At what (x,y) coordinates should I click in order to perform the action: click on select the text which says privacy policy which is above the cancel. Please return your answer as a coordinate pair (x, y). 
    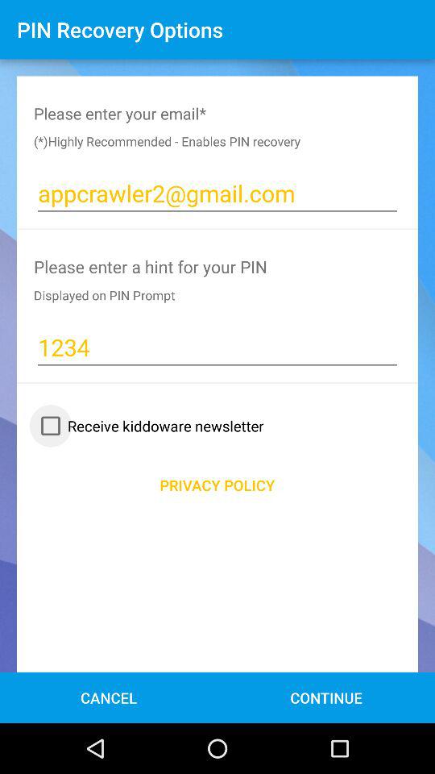
    Looking at the image, I should click on (217, 485).